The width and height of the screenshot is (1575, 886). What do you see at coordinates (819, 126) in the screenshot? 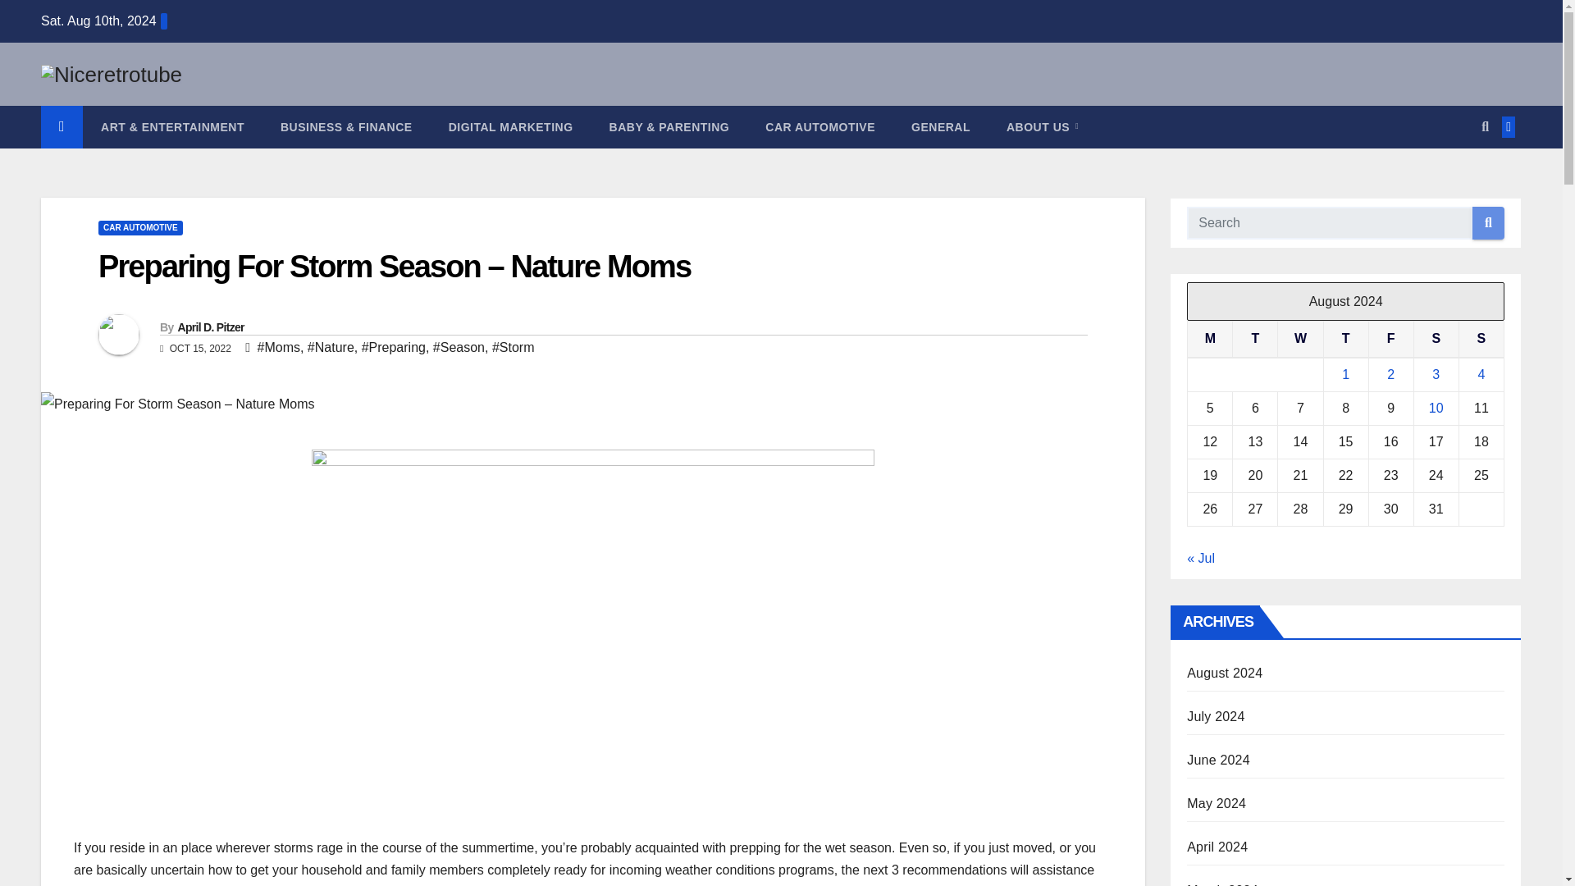
I see `Car Automotive` at bounding box center [819, 126].